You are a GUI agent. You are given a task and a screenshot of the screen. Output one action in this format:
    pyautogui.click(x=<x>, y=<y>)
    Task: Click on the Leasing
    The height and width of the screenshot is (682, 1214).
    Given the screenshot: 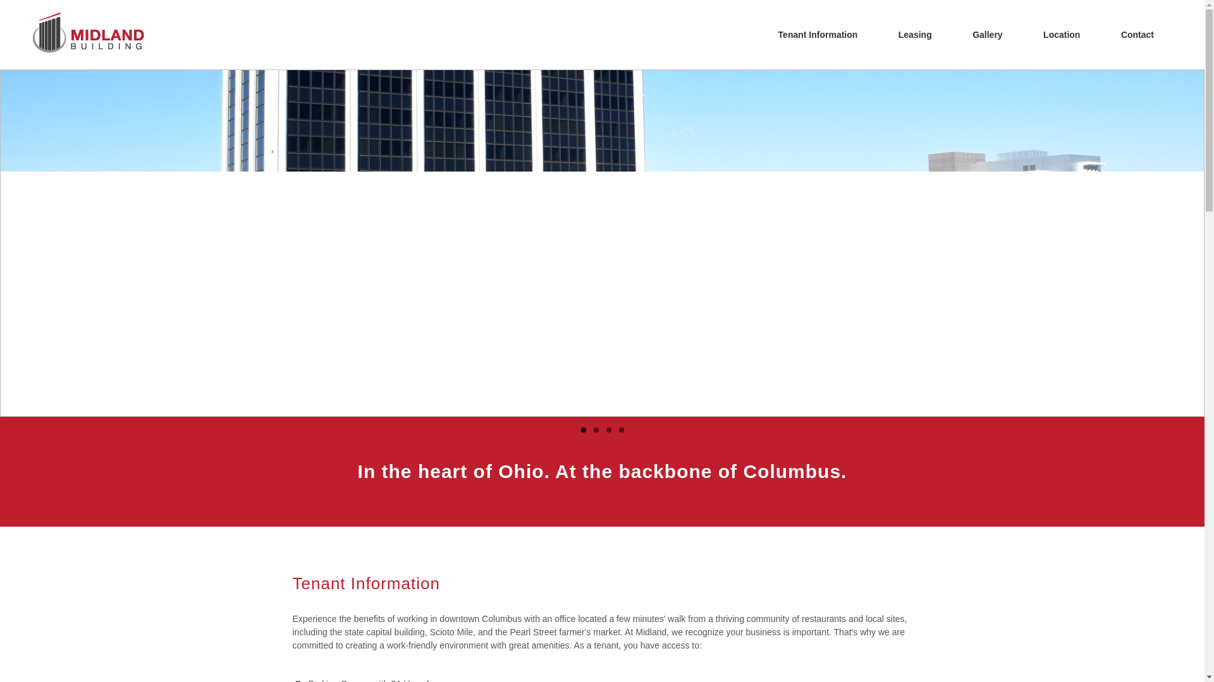 What is the action you would take?
    pyautogui.click(x=916, y=35)
    